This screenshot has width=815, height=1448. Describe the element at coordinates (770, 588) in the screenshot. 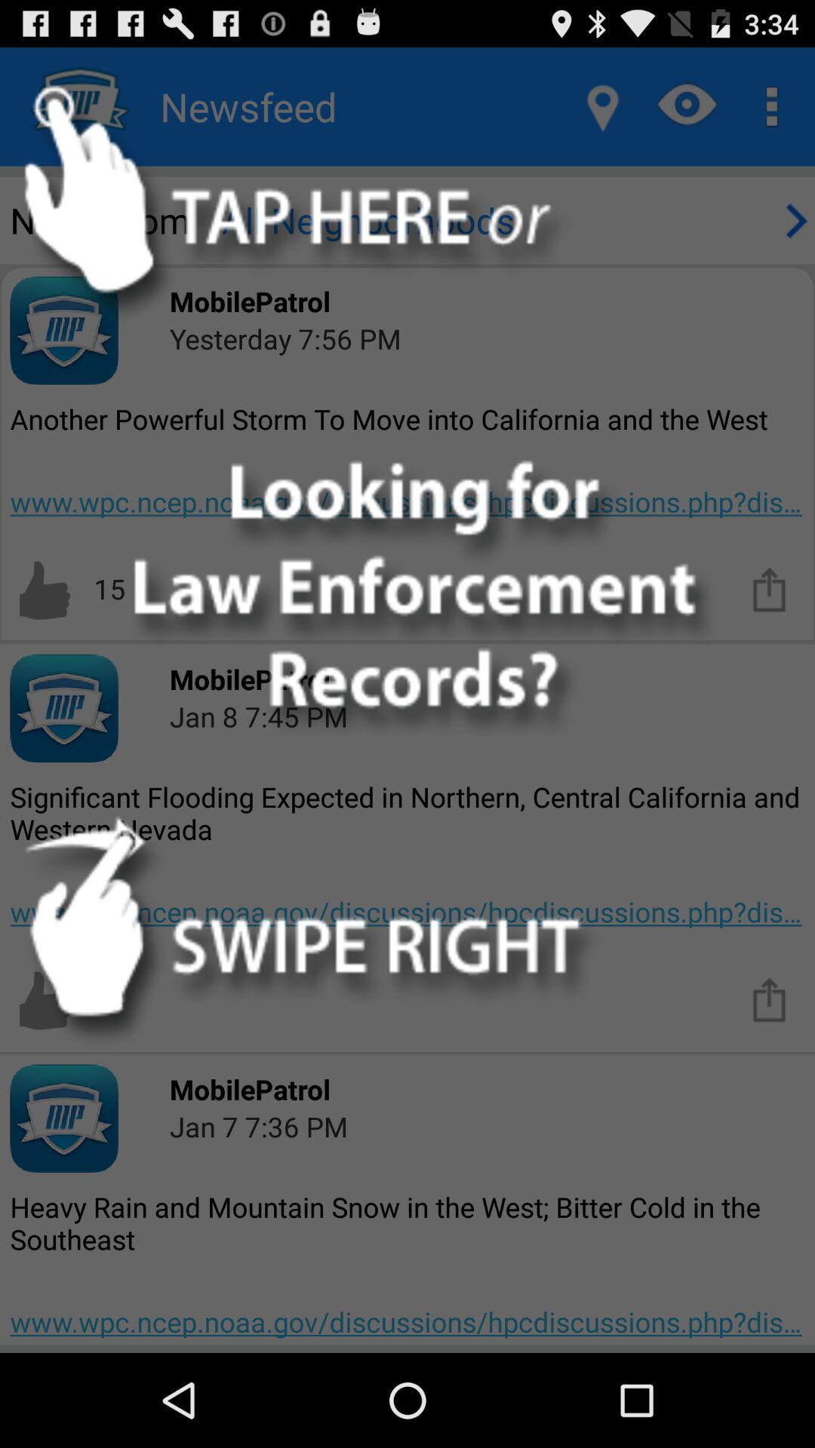

I see `download the app option` at that location.